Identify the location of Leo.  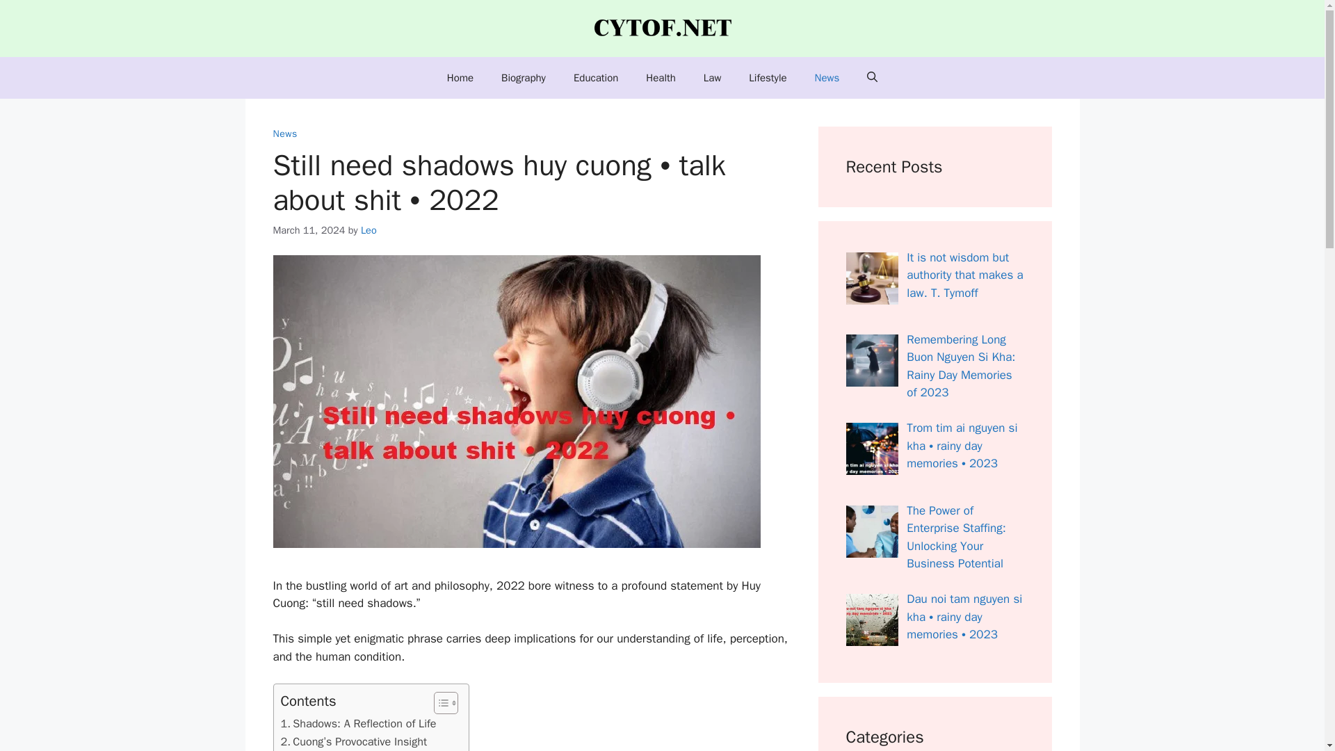
(369, 229).